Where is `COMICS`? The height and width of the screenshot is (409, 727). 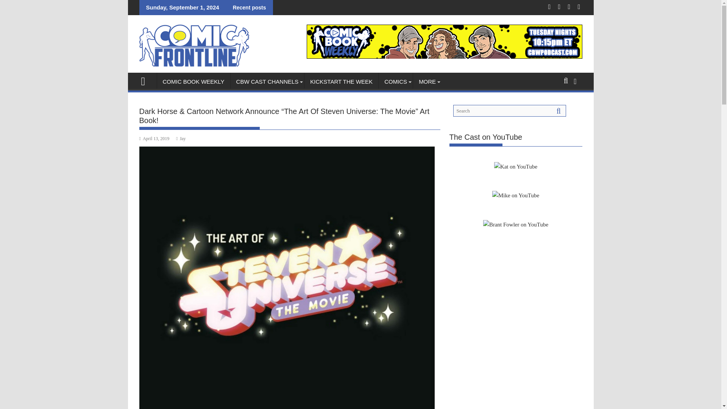
COMICS is located at coordinates (396, 82).